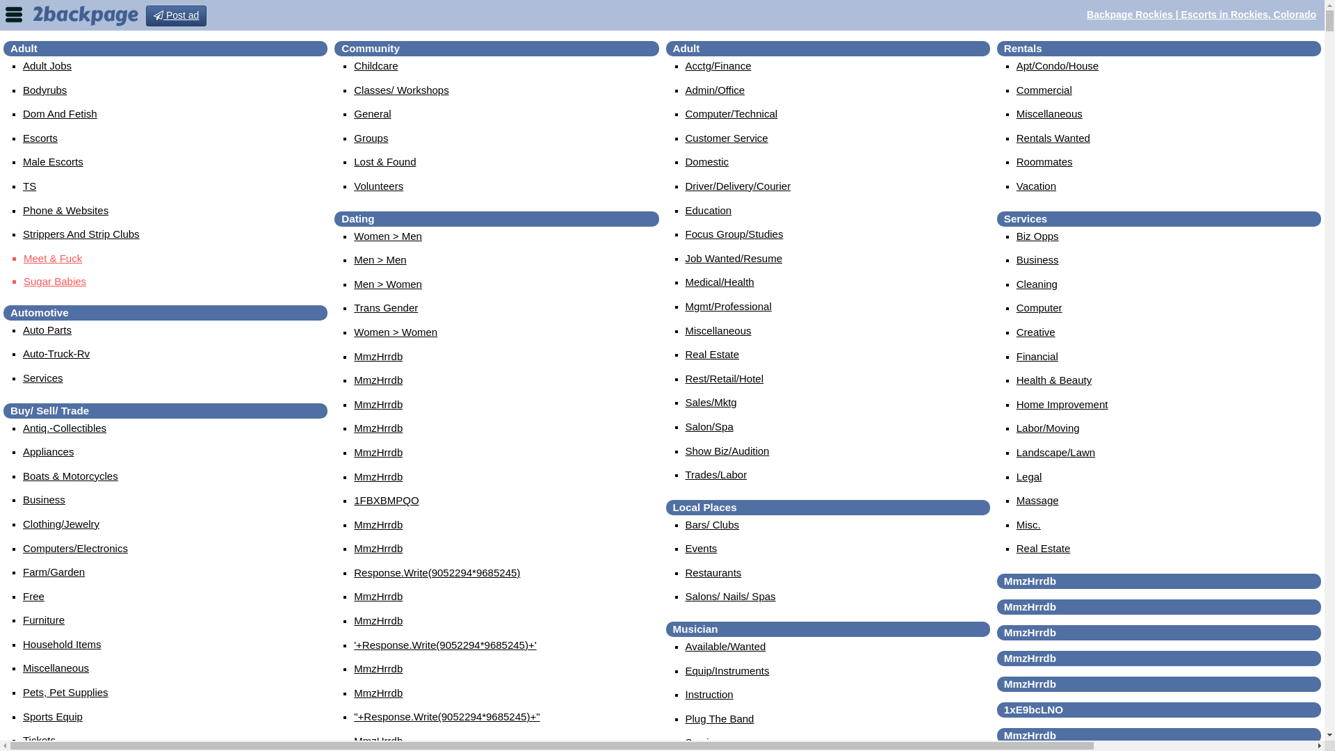 The width and height of the screenshot is (1335, 751). Describe the element at coordinates (81, 234) in the screenshot. I see `Strippers And Strip Clubs` at that location.